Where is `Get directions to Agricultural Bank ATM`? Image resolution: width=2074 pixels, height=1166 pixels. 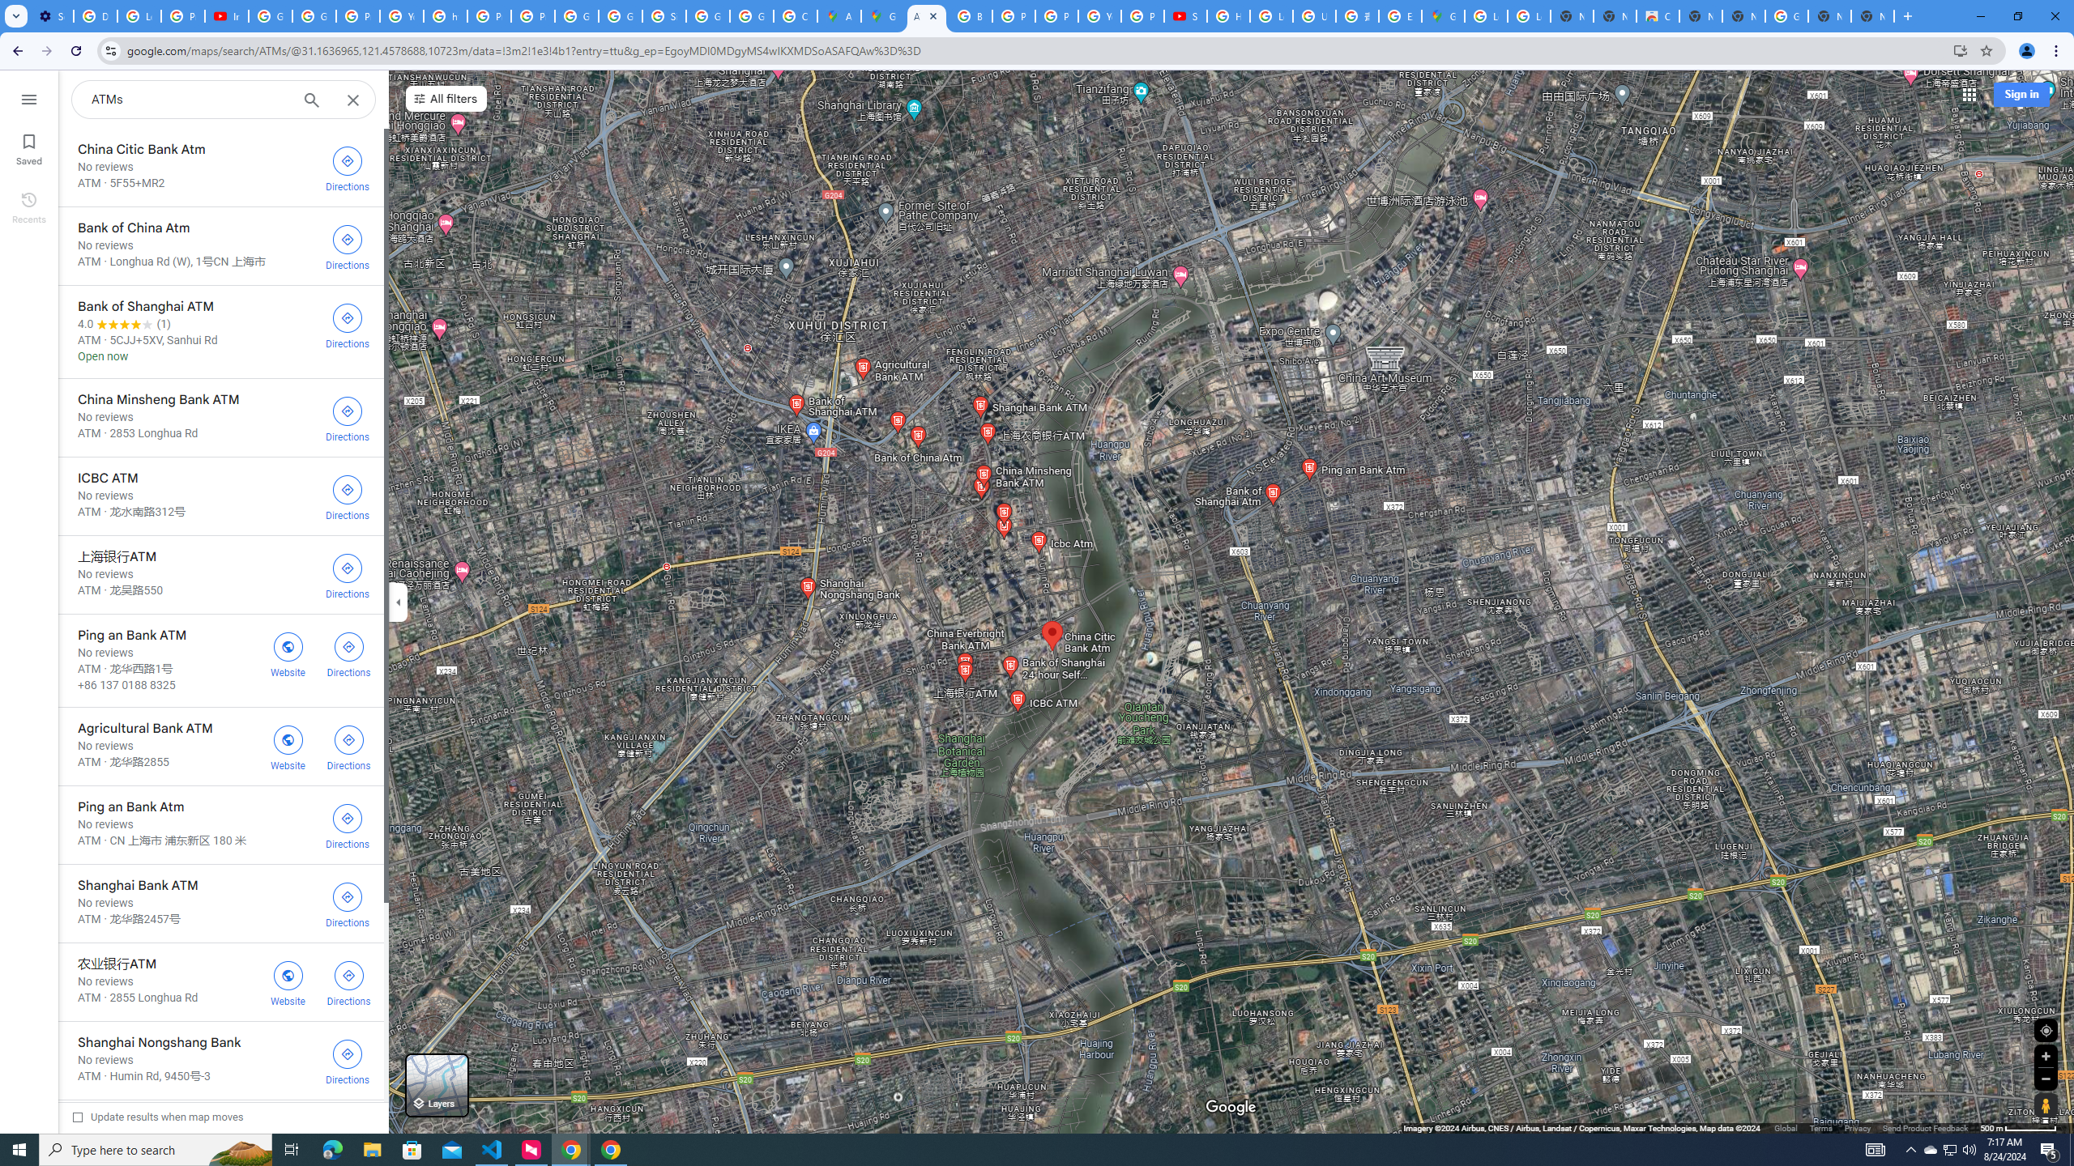 Get directions to Agricultural Bank ATM is located at coordinates (349, 746).